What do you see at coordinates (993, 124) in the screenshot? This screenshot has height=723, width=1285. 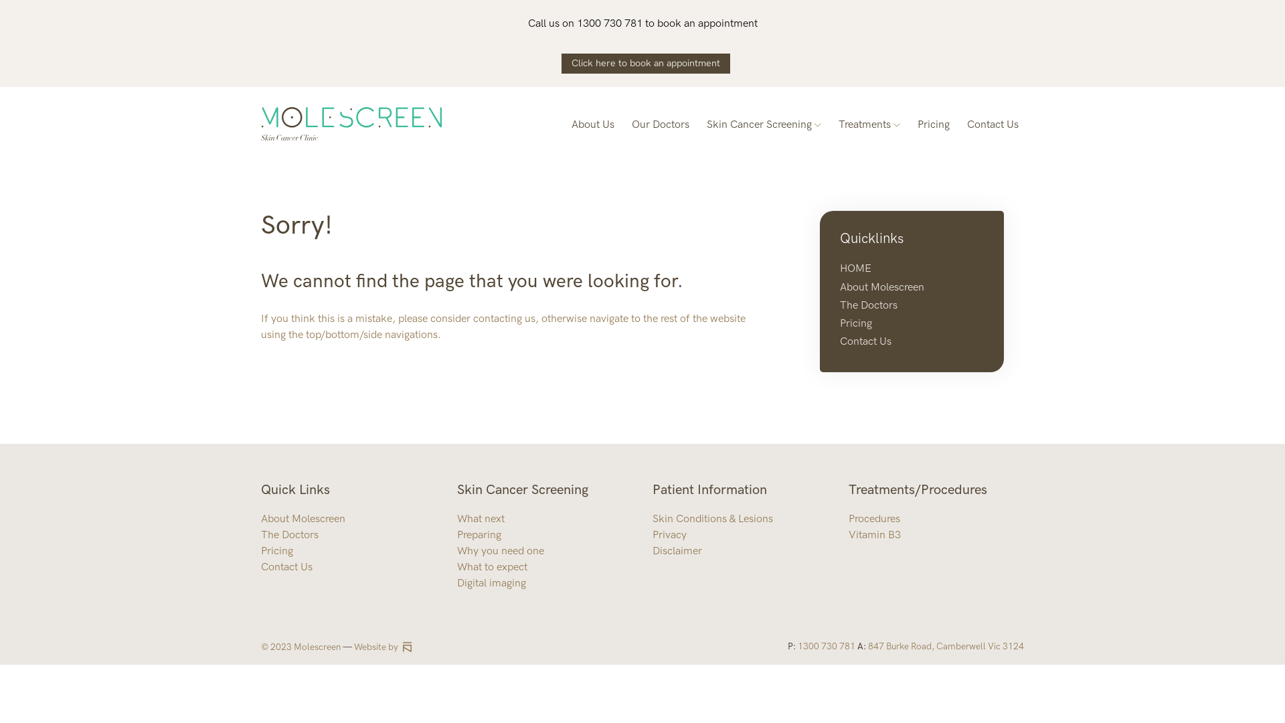 I see `Contact Us` at bounding box center [993, 124].